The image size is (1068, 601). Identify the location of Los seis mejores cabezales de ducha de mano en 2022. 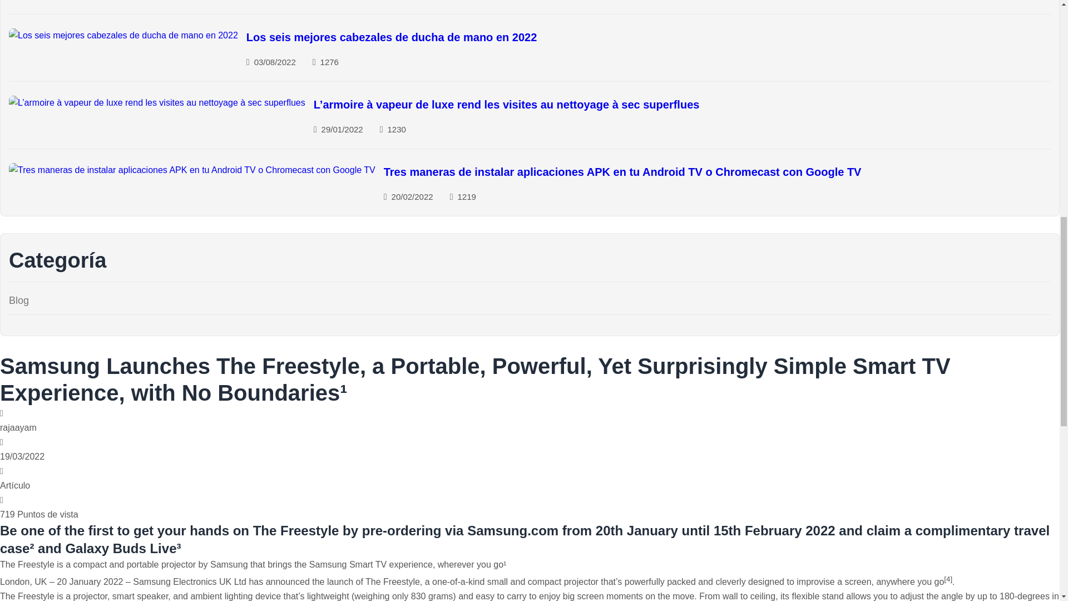
(123, 35).